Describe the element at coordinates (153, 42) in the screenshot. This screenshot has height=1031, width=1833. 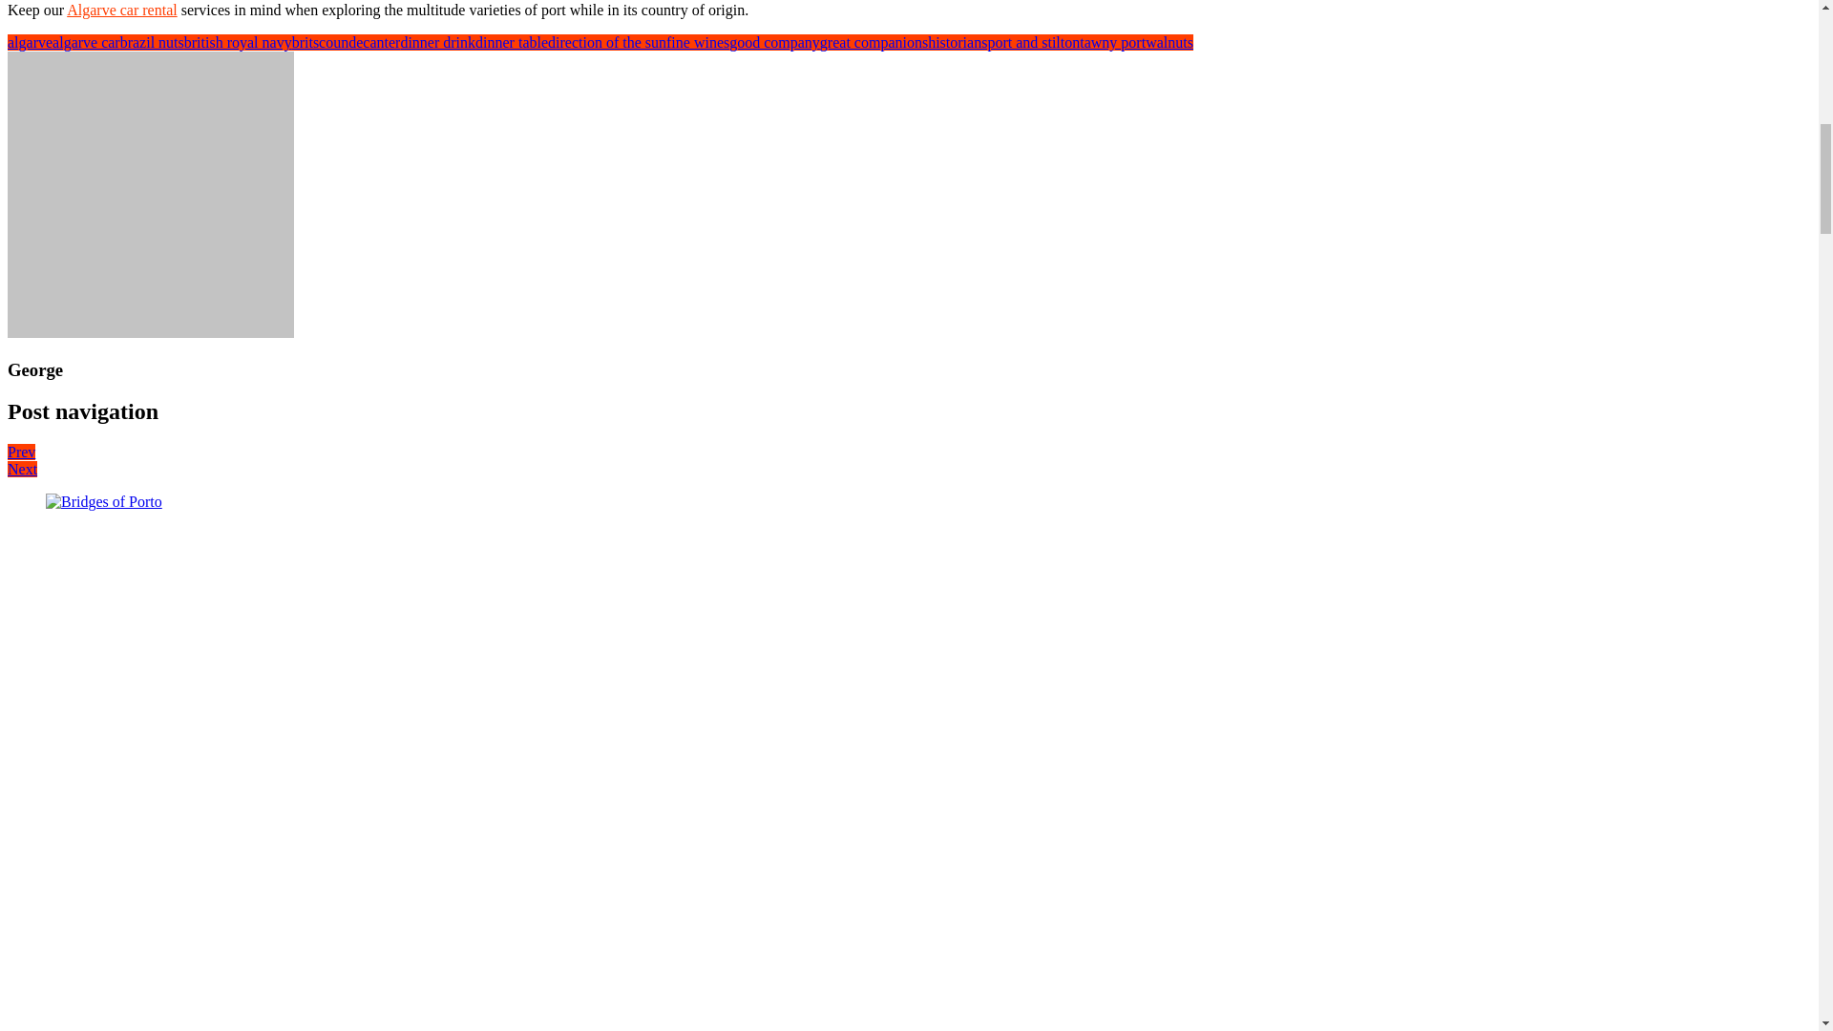
I see `brazil nuts` at that location.